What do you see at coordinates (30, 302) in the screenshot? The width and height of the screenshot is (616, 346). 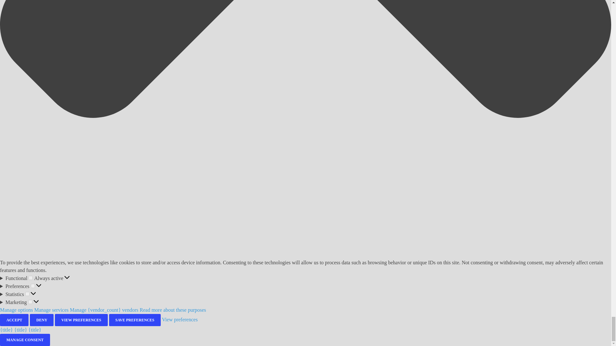 I see `1` at bounding box center [30, 302].